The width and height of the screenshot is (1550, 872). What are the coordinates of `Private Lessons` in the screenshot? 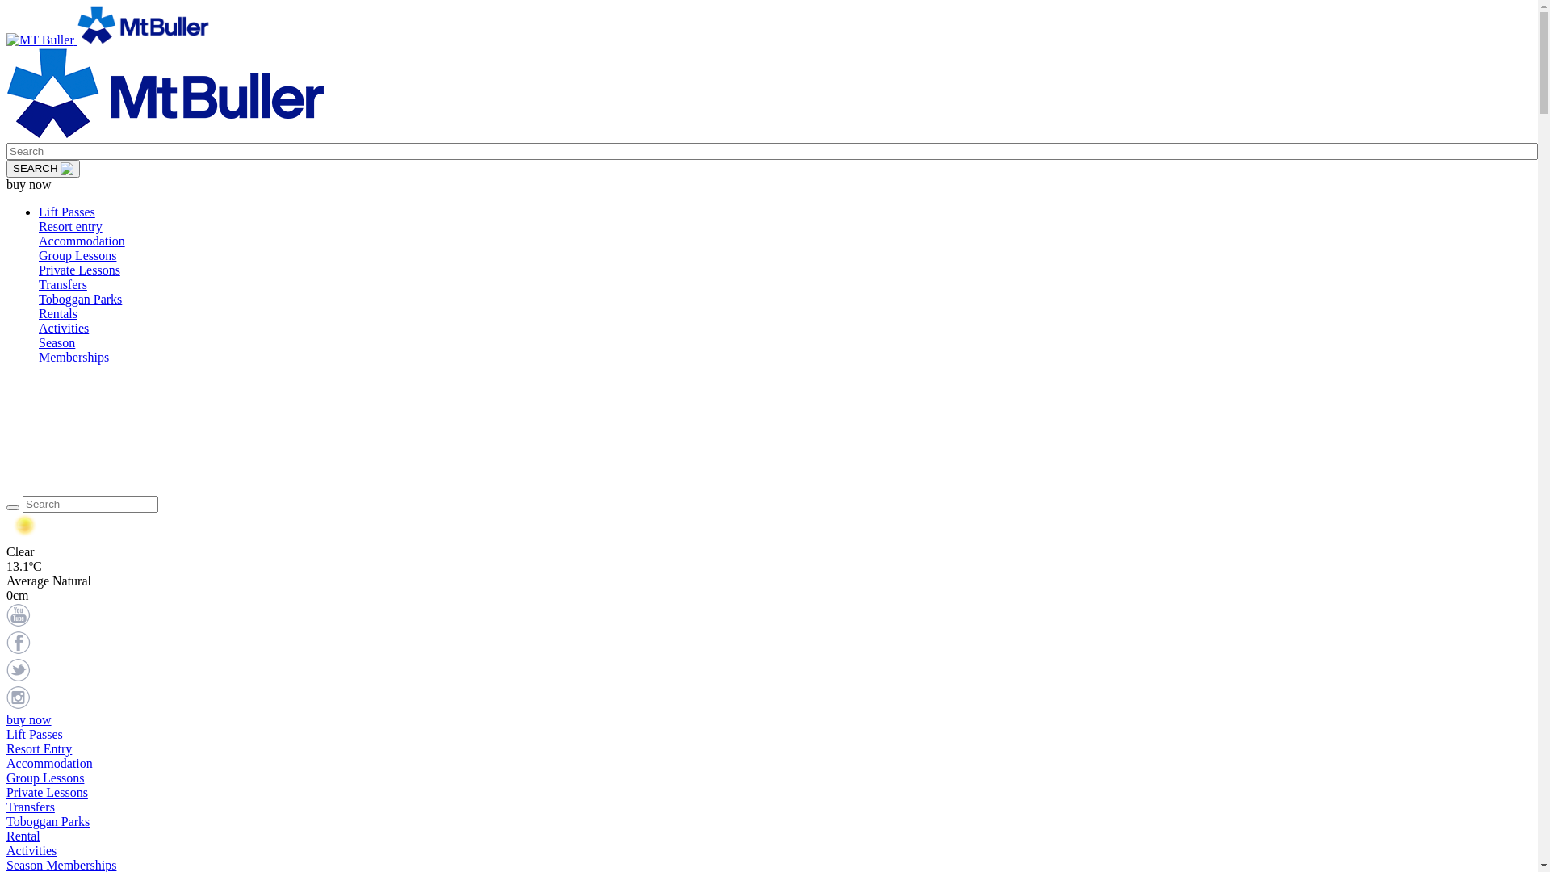 It's located at (79, 270).